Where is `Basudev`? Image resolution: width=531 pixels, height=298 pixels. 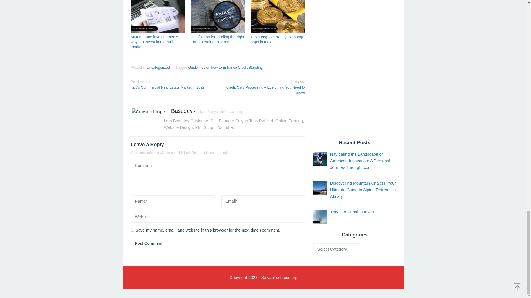 Basudev is located at coordinates (182, 111).